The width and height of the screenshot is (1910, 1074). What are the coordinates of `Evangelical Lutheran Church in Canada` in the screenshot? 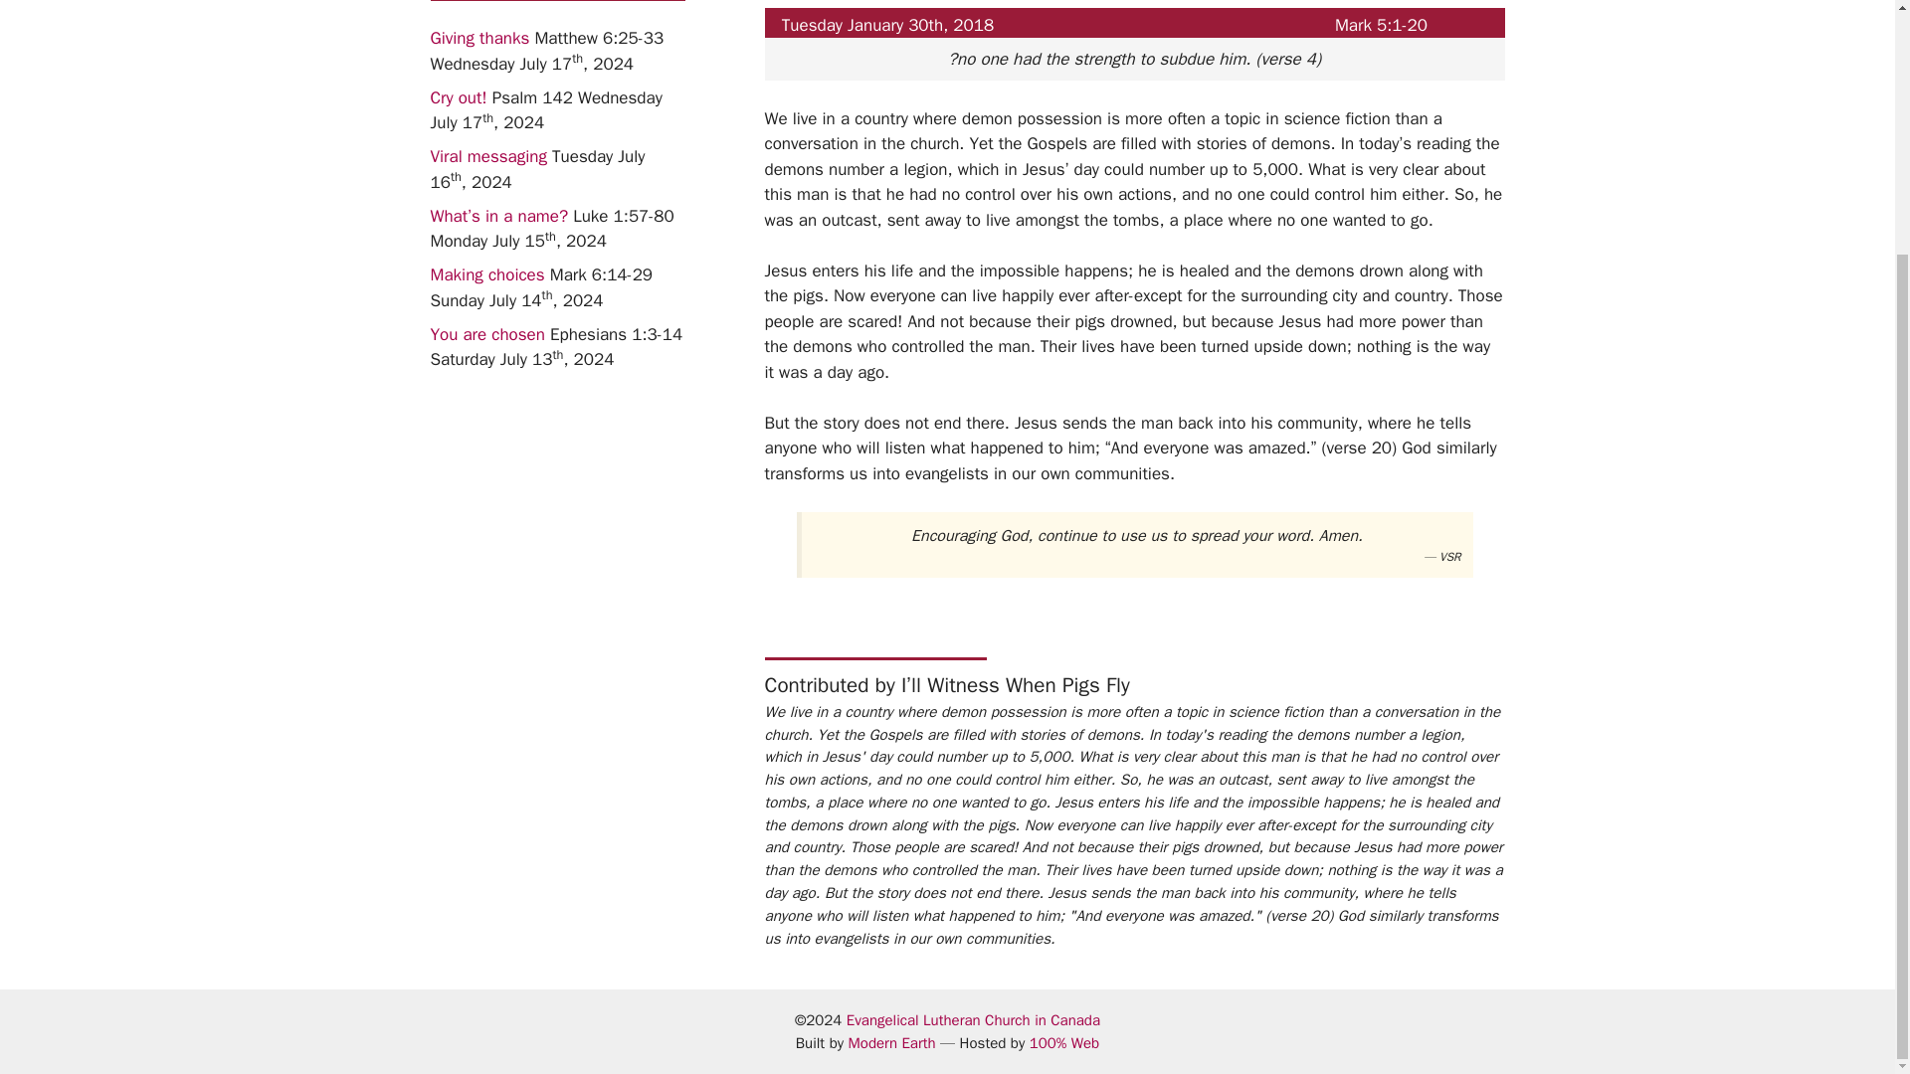 It's located at (973, 1020).